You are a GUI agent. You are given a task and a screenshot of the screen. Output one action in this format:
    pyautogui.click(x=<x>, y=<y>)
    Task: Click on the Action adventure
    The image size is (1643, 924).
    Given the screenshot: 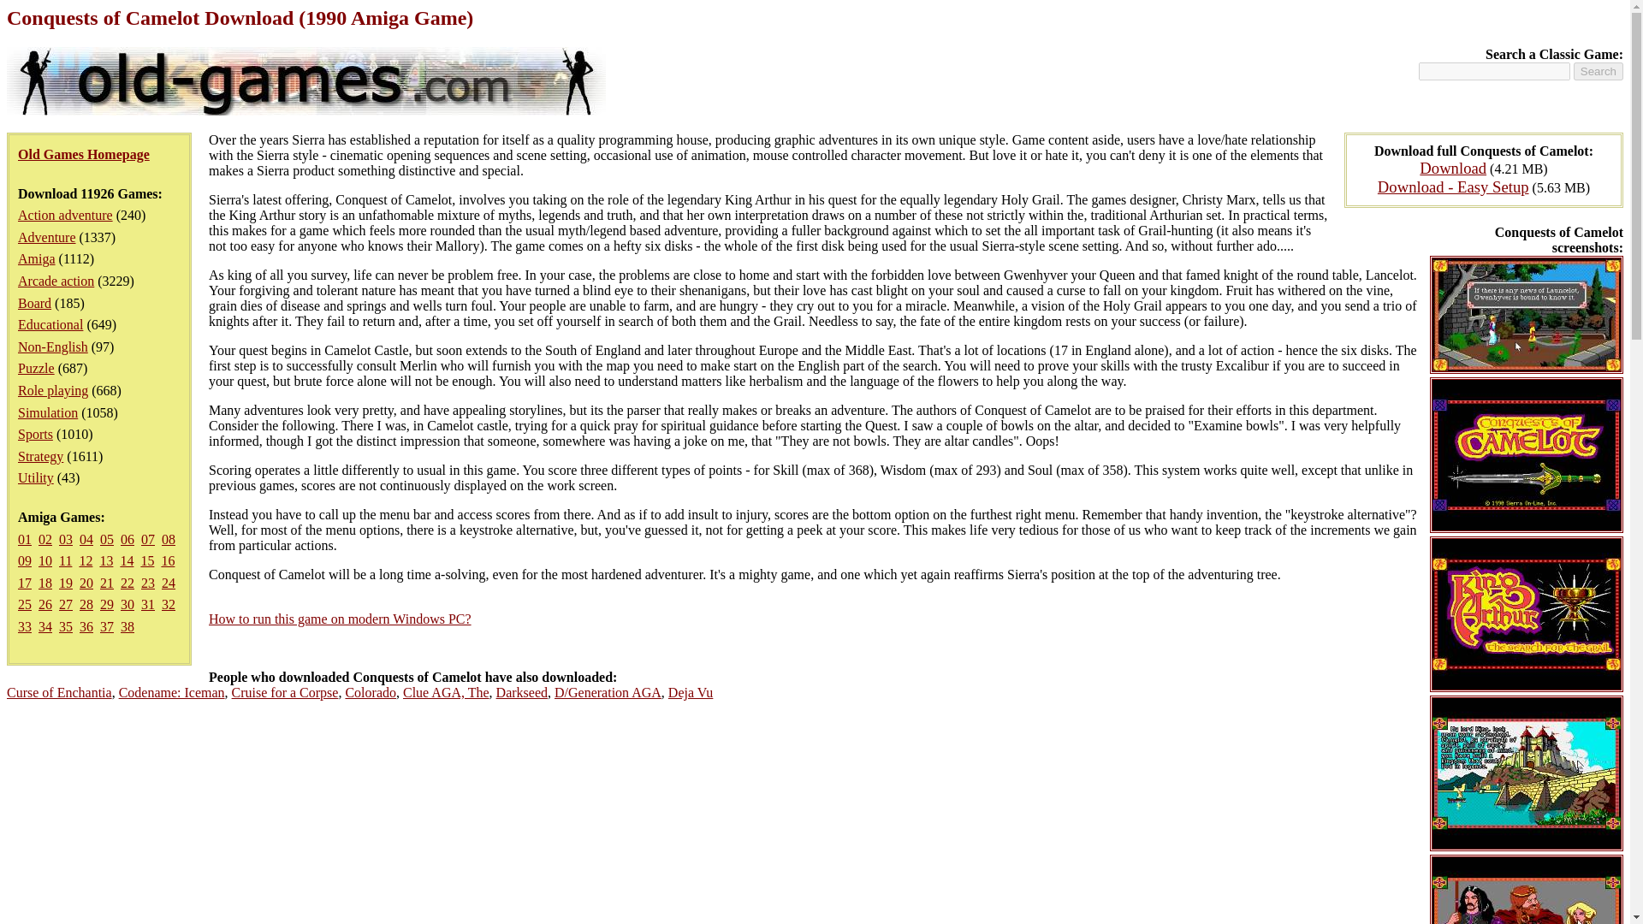 What is the action you would take?
    pyautogui.click(x=65, y=216)
    